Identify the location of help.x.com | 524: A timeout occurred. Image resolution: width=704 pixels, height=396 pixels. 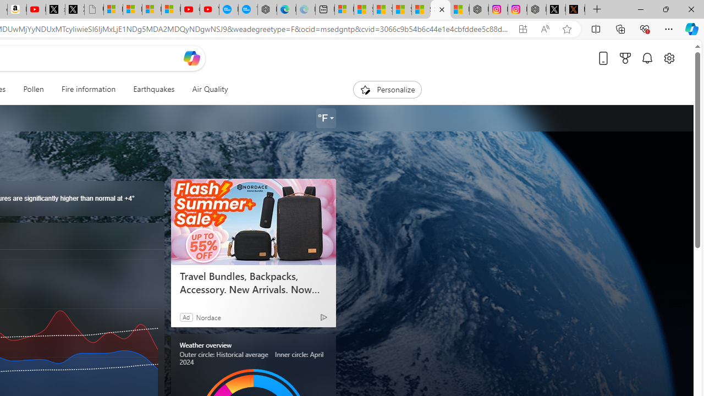
(575, 10).